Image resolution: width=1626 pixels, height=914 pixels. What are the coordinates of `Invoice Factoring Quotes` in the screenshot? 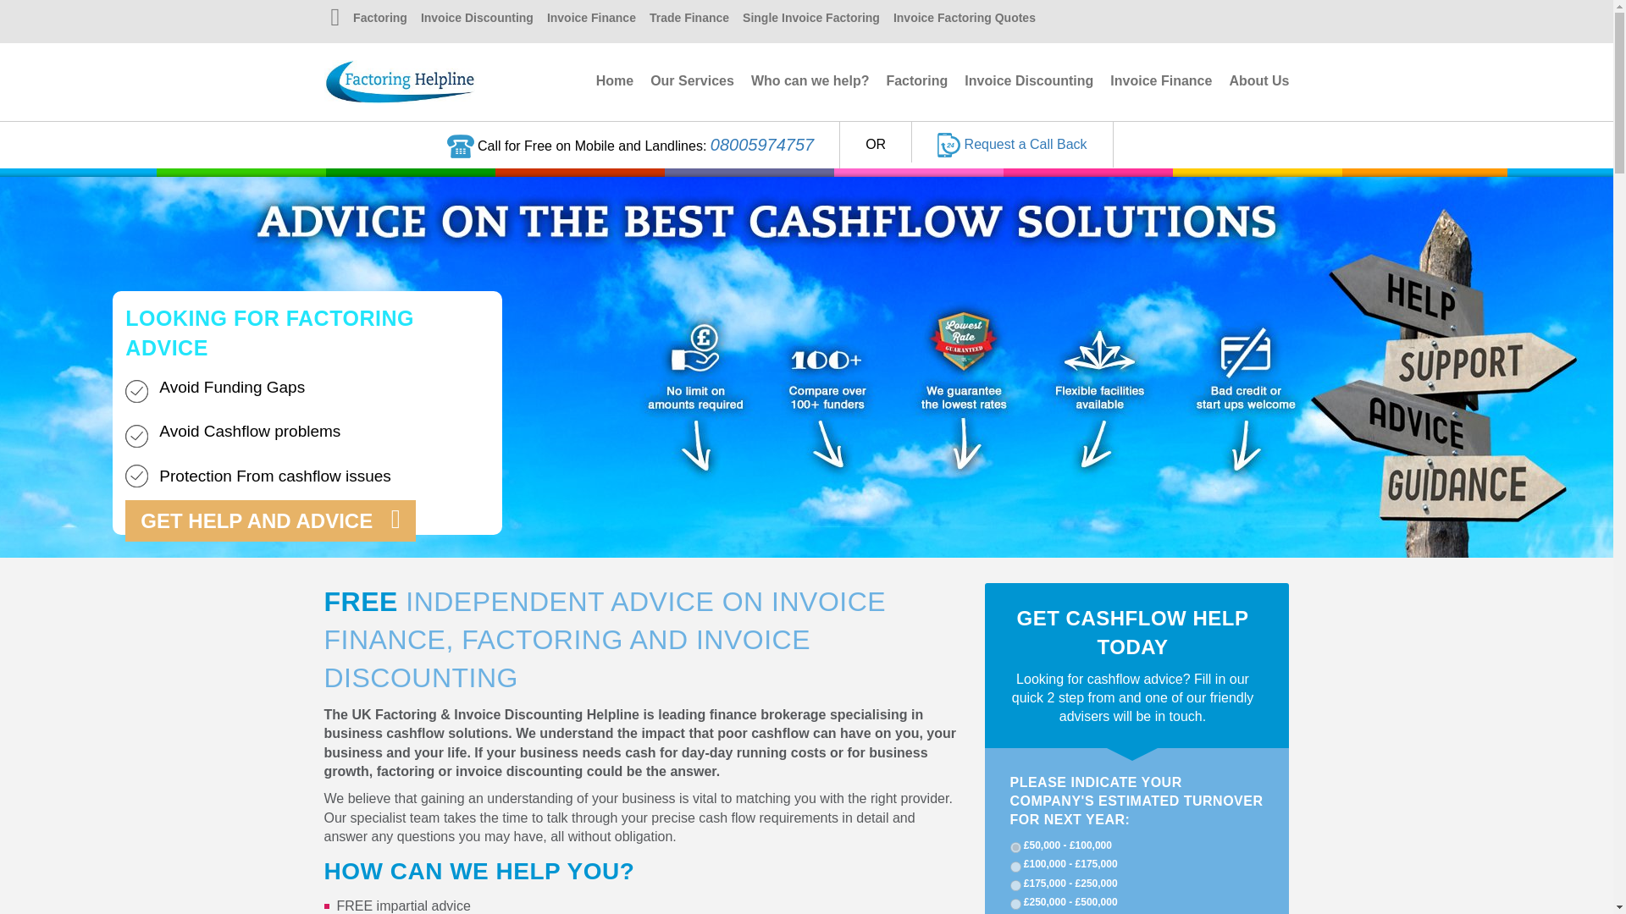 It's located at (964, 19).